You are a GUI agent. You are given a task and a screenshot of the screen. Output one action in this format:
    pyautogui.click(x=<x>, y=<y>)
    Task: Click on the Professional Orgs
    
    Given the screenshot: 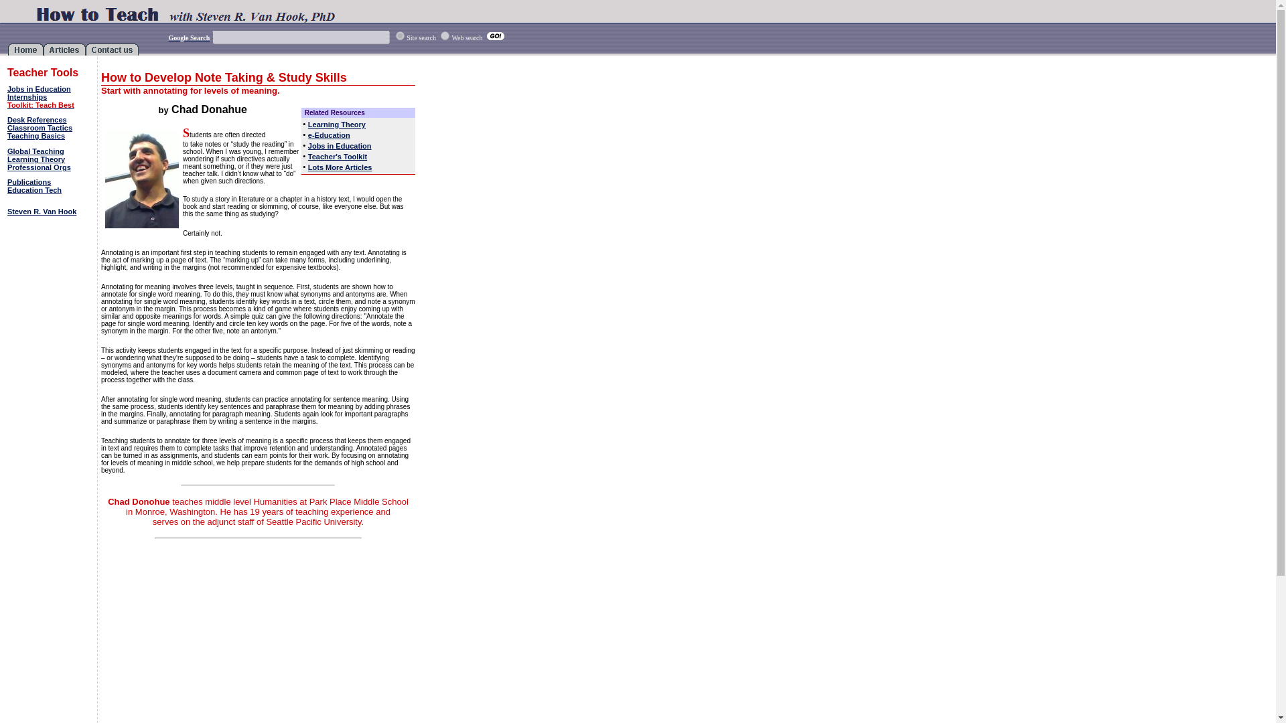 What is the action you would take?
    pyautogui.click(x=39, y=167)
    